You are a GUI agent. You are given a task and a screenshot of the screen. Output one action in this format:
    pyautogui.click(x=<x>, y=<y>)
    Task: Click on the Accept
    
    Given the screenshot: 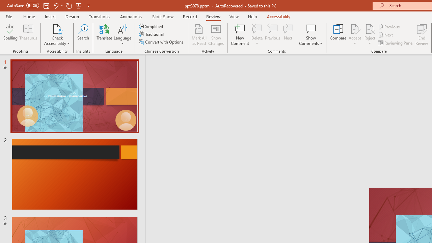 What is the action you would take?
    pyautogui.click(x=355, y=34)
    